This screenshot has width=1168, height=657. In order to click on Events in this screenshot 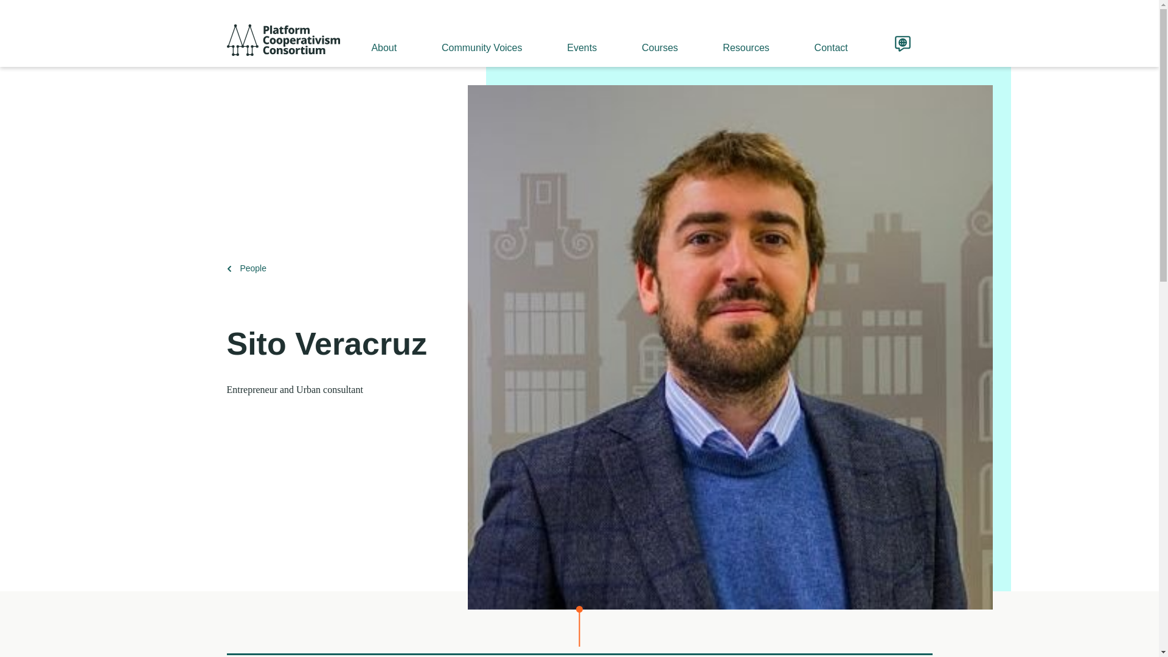, I will do `click(580, 47)`.